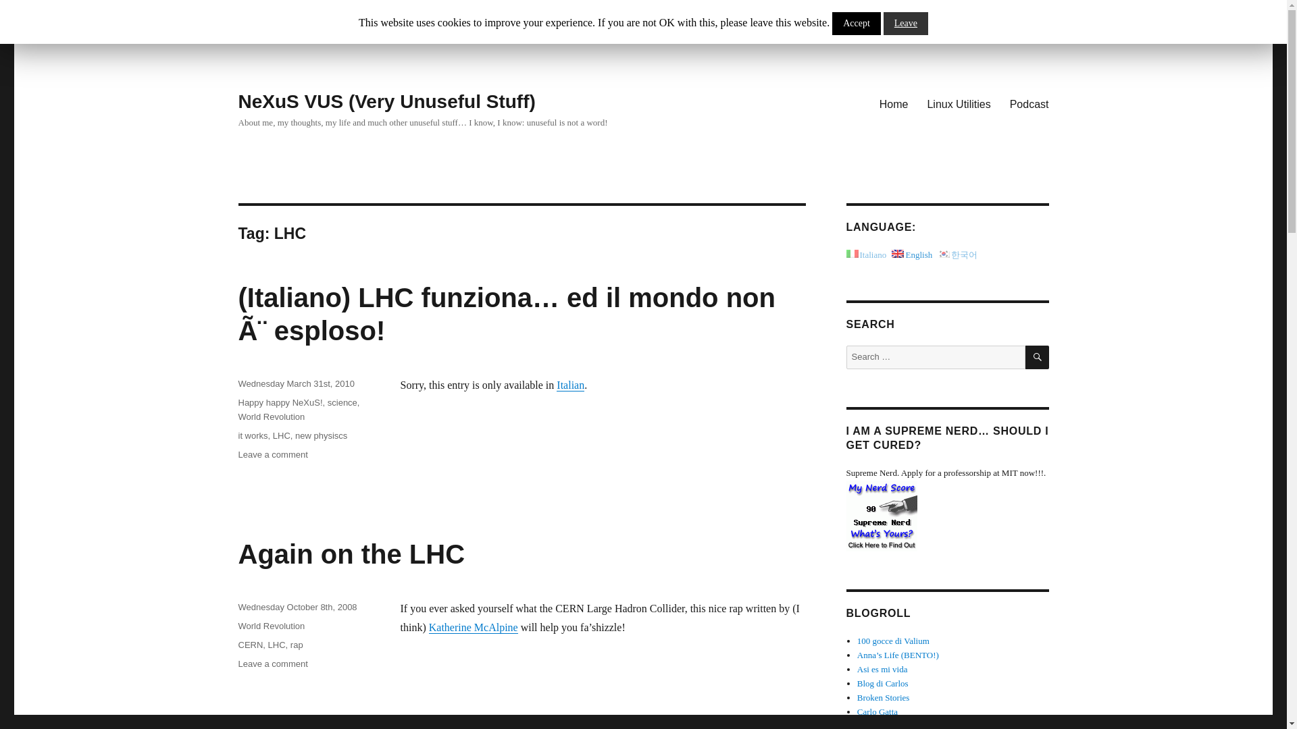  I want to click on Again on the LHC, so click(351, 554).